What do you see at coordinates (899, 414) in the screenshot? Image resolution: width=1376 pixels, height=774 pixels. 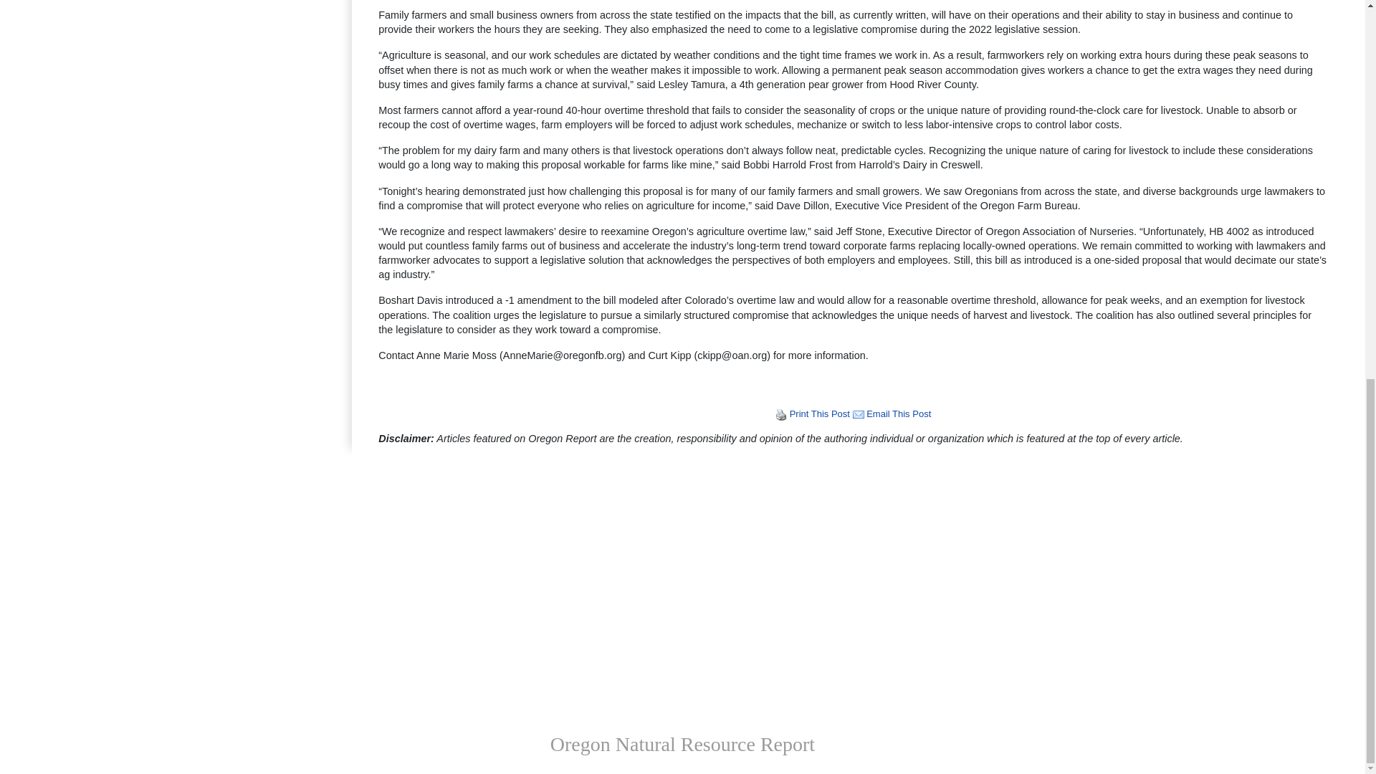 I see `Email This Post` at bounding box center [899, 414].